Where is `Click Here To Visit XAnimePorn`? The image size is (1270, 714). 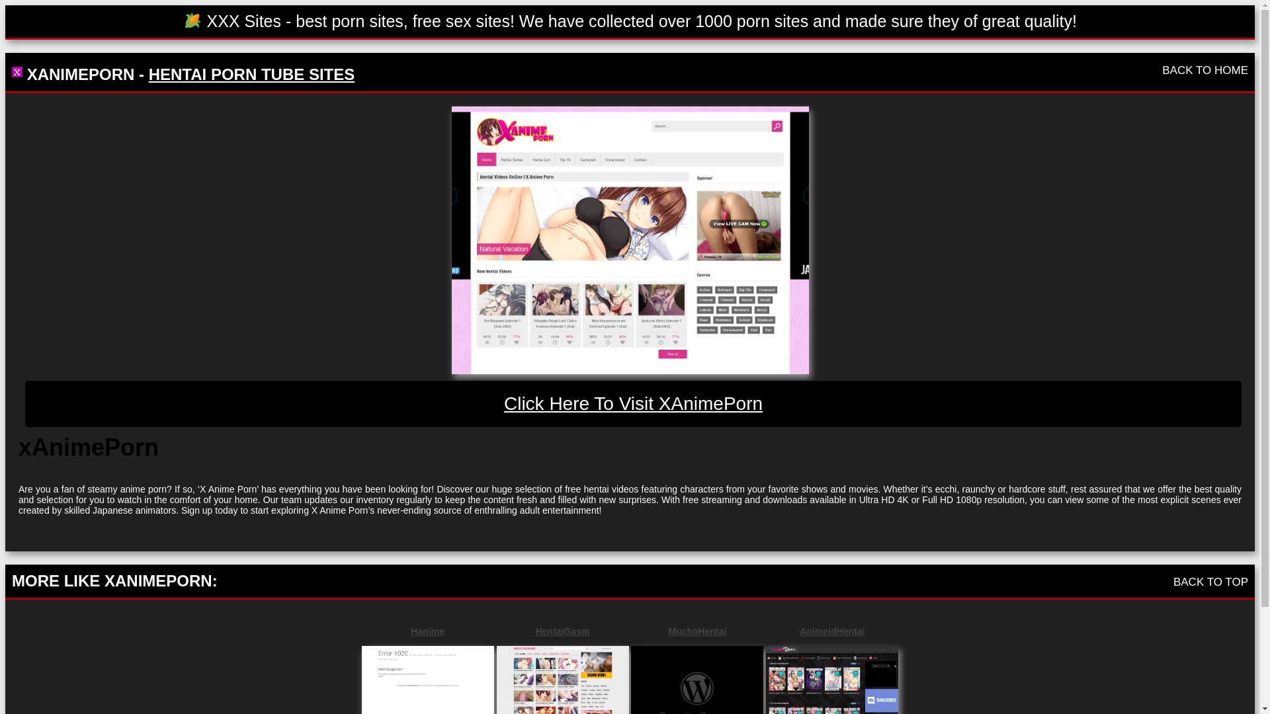
Click Here To Visit XAnimePorn is located at coordinates (634, 403).